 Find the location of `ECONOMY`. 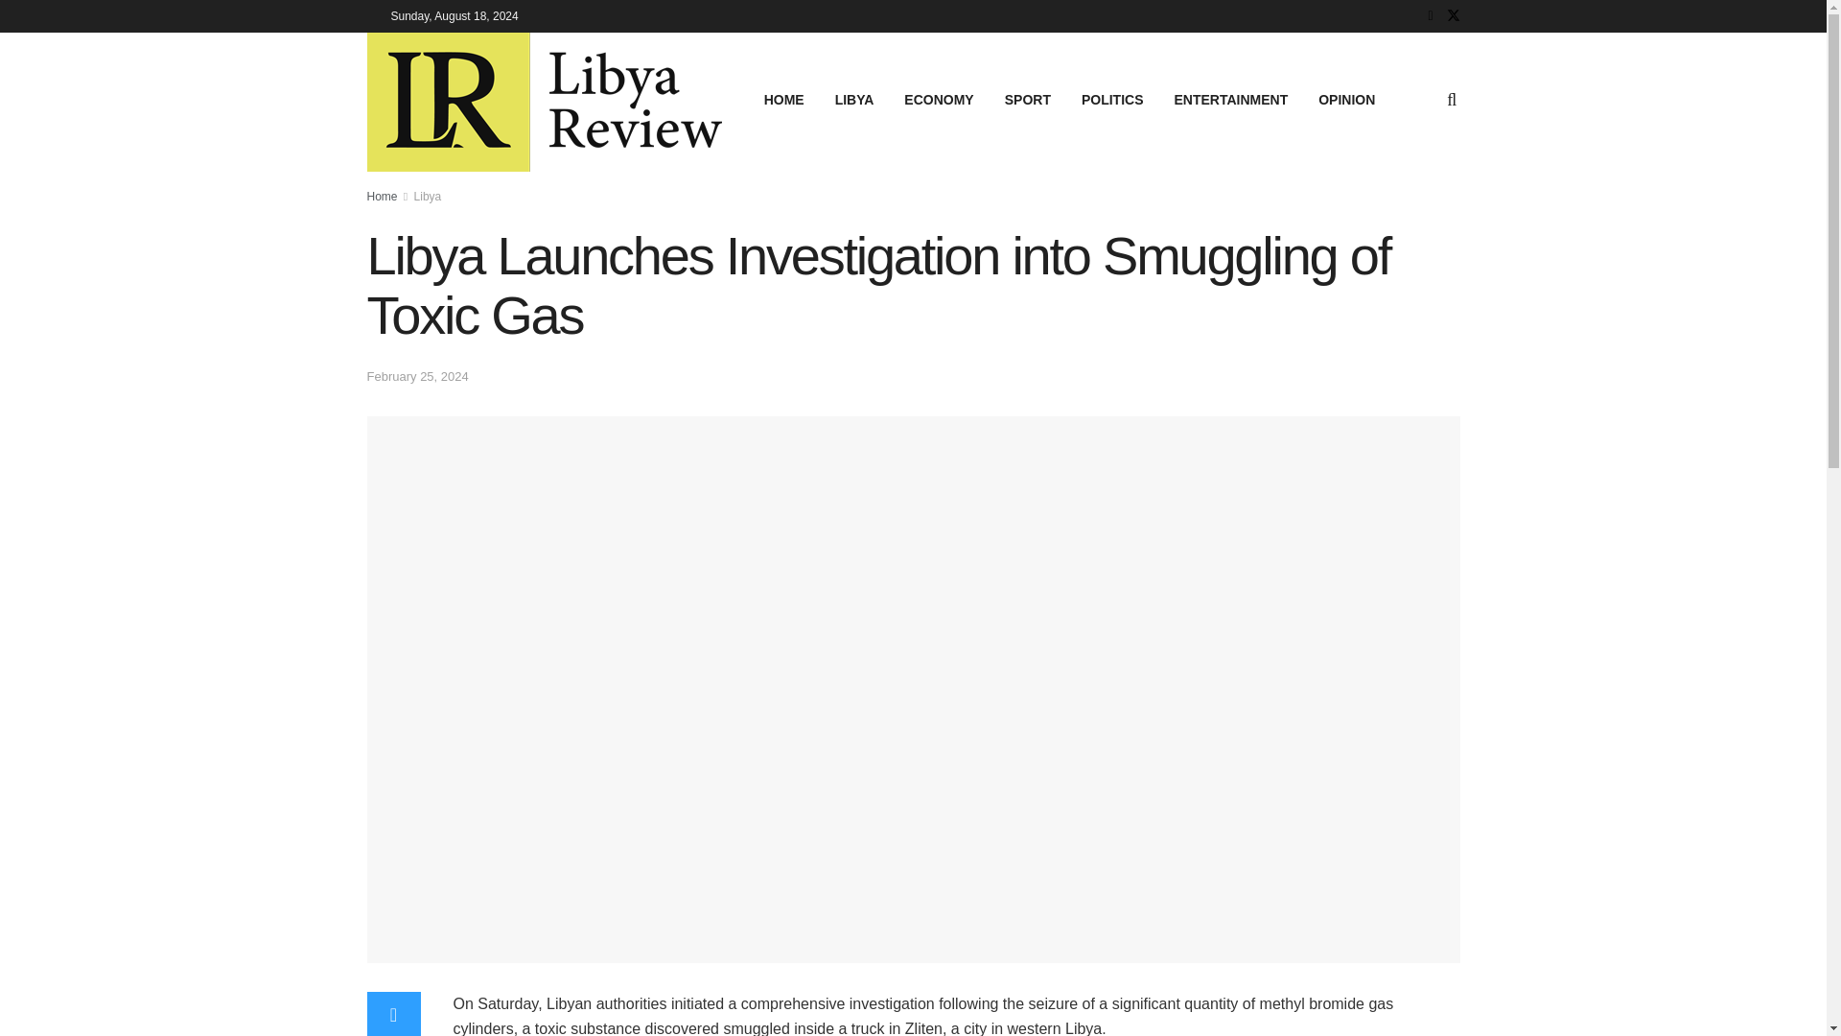

ECONOMY is located at coordinates (939, 99).